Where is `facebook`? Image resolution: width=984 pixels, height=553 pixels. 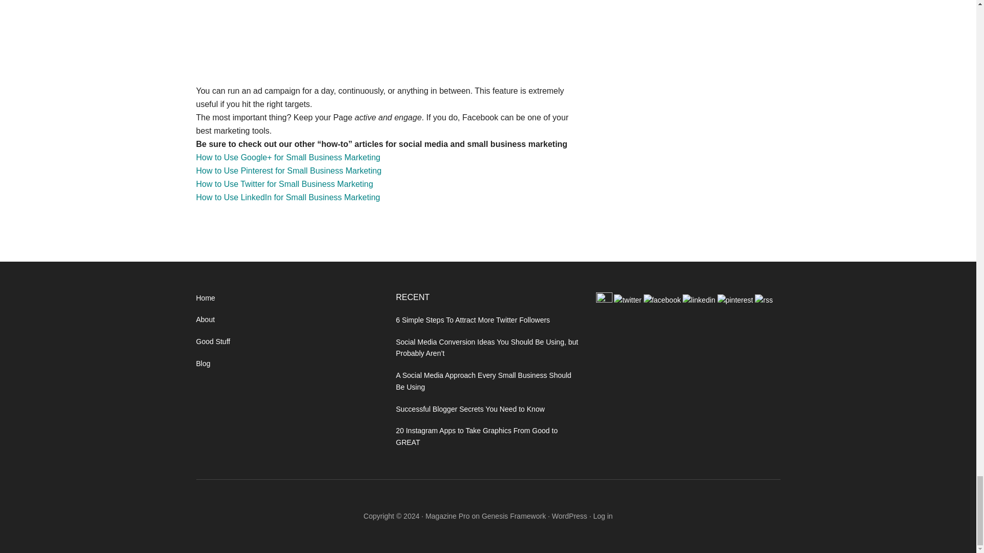 facebook is located at coordinates (663, 300).